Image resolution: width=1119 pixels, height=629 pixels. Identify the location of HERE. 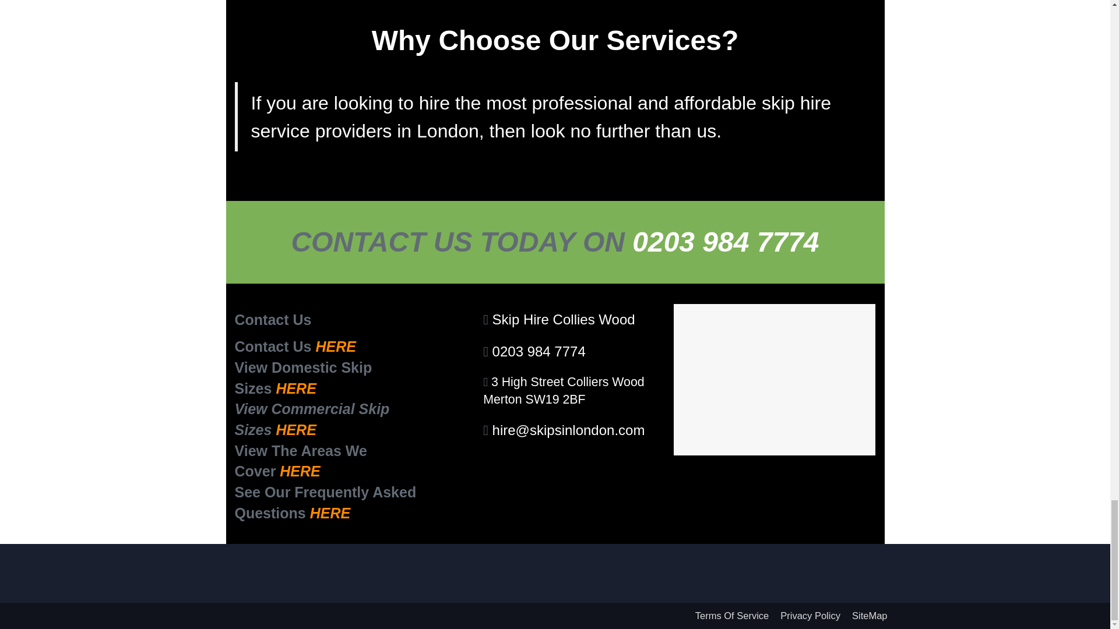
(336, 347).